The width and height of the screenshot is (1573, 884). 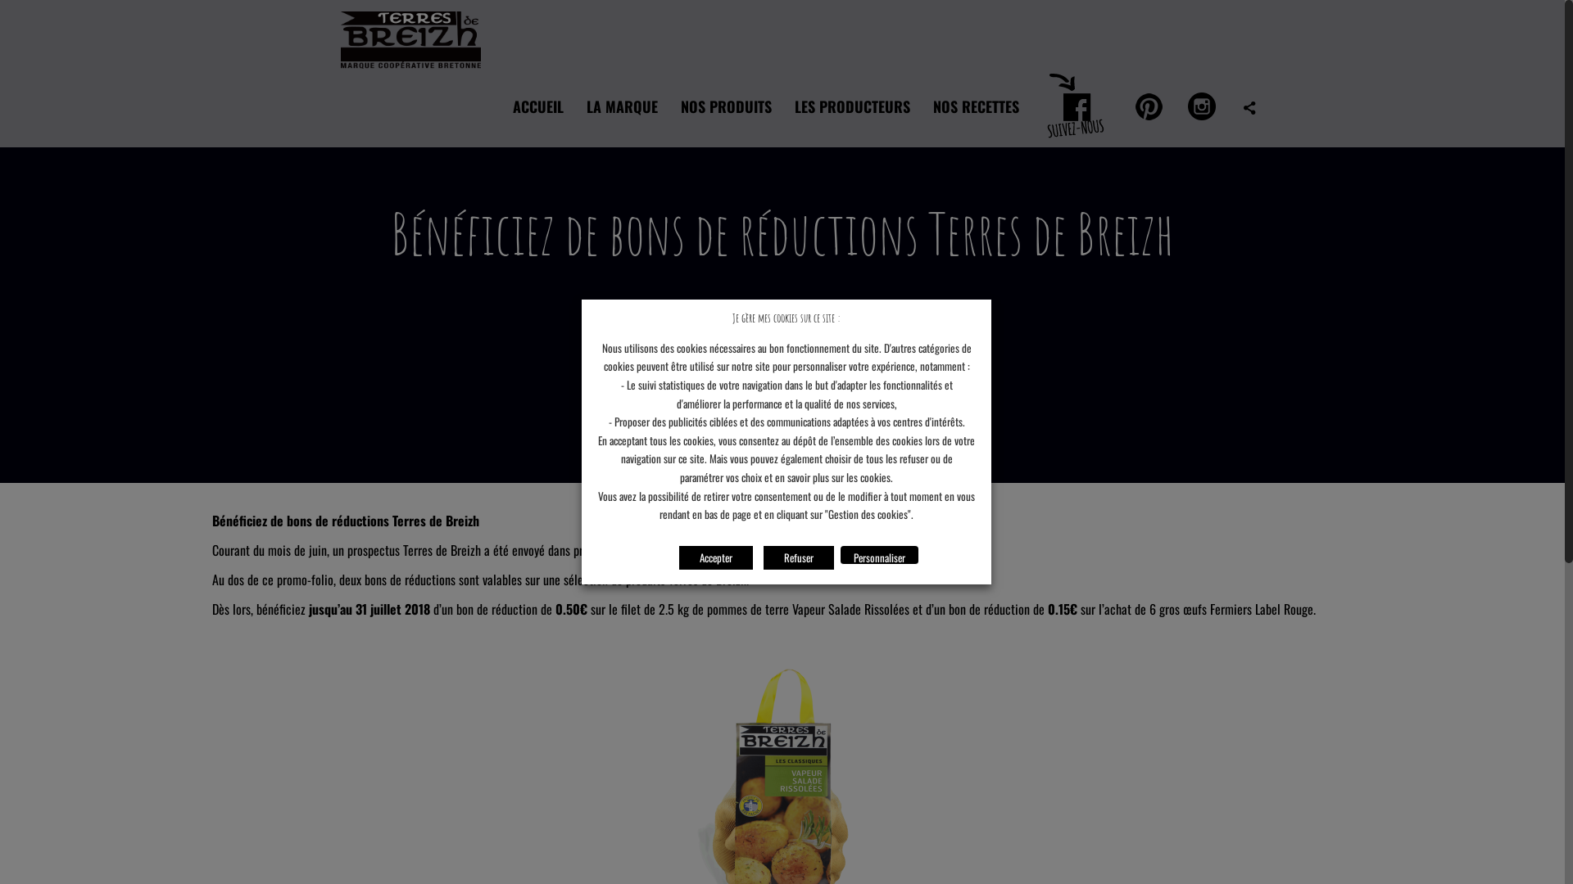 What do you see at coordinates (411, 33) in the screenshot?
I see `Terres de Breizh` at bounding box center [411, 33].